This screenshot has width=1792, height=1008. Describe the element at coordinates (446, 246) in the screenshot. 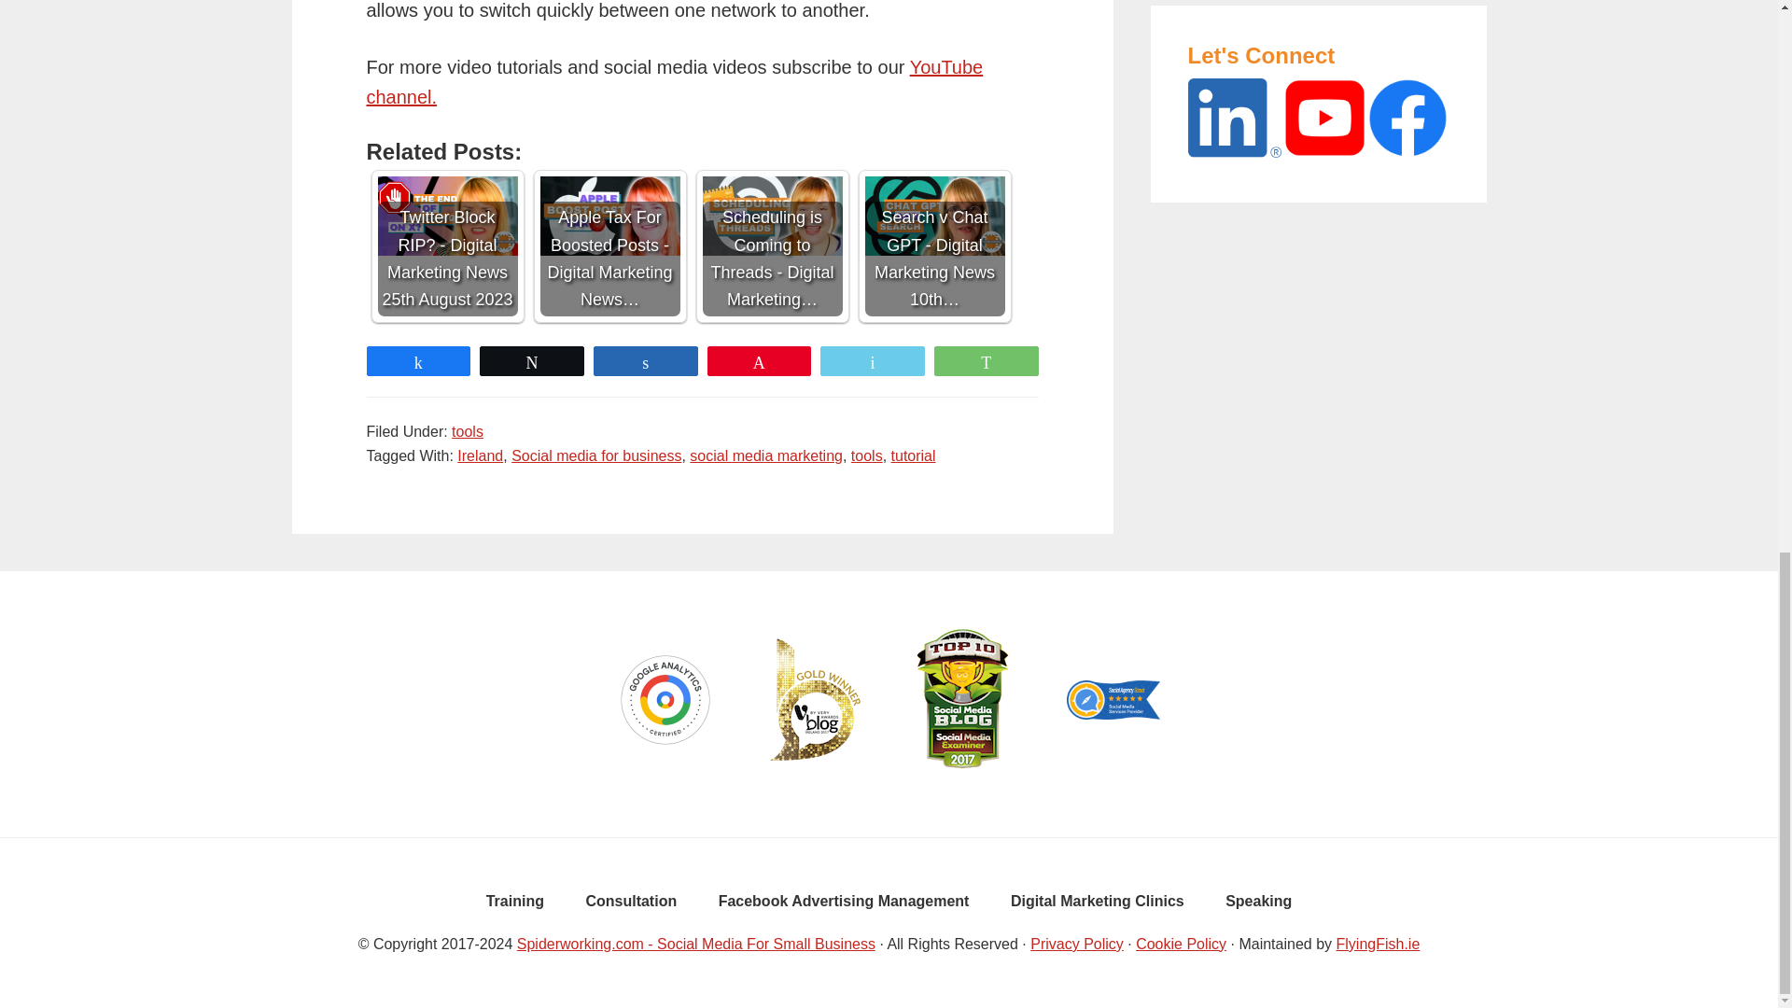

I see `Twitter Block RIP? - Digital Marketing News 25th August 2023` at that location.